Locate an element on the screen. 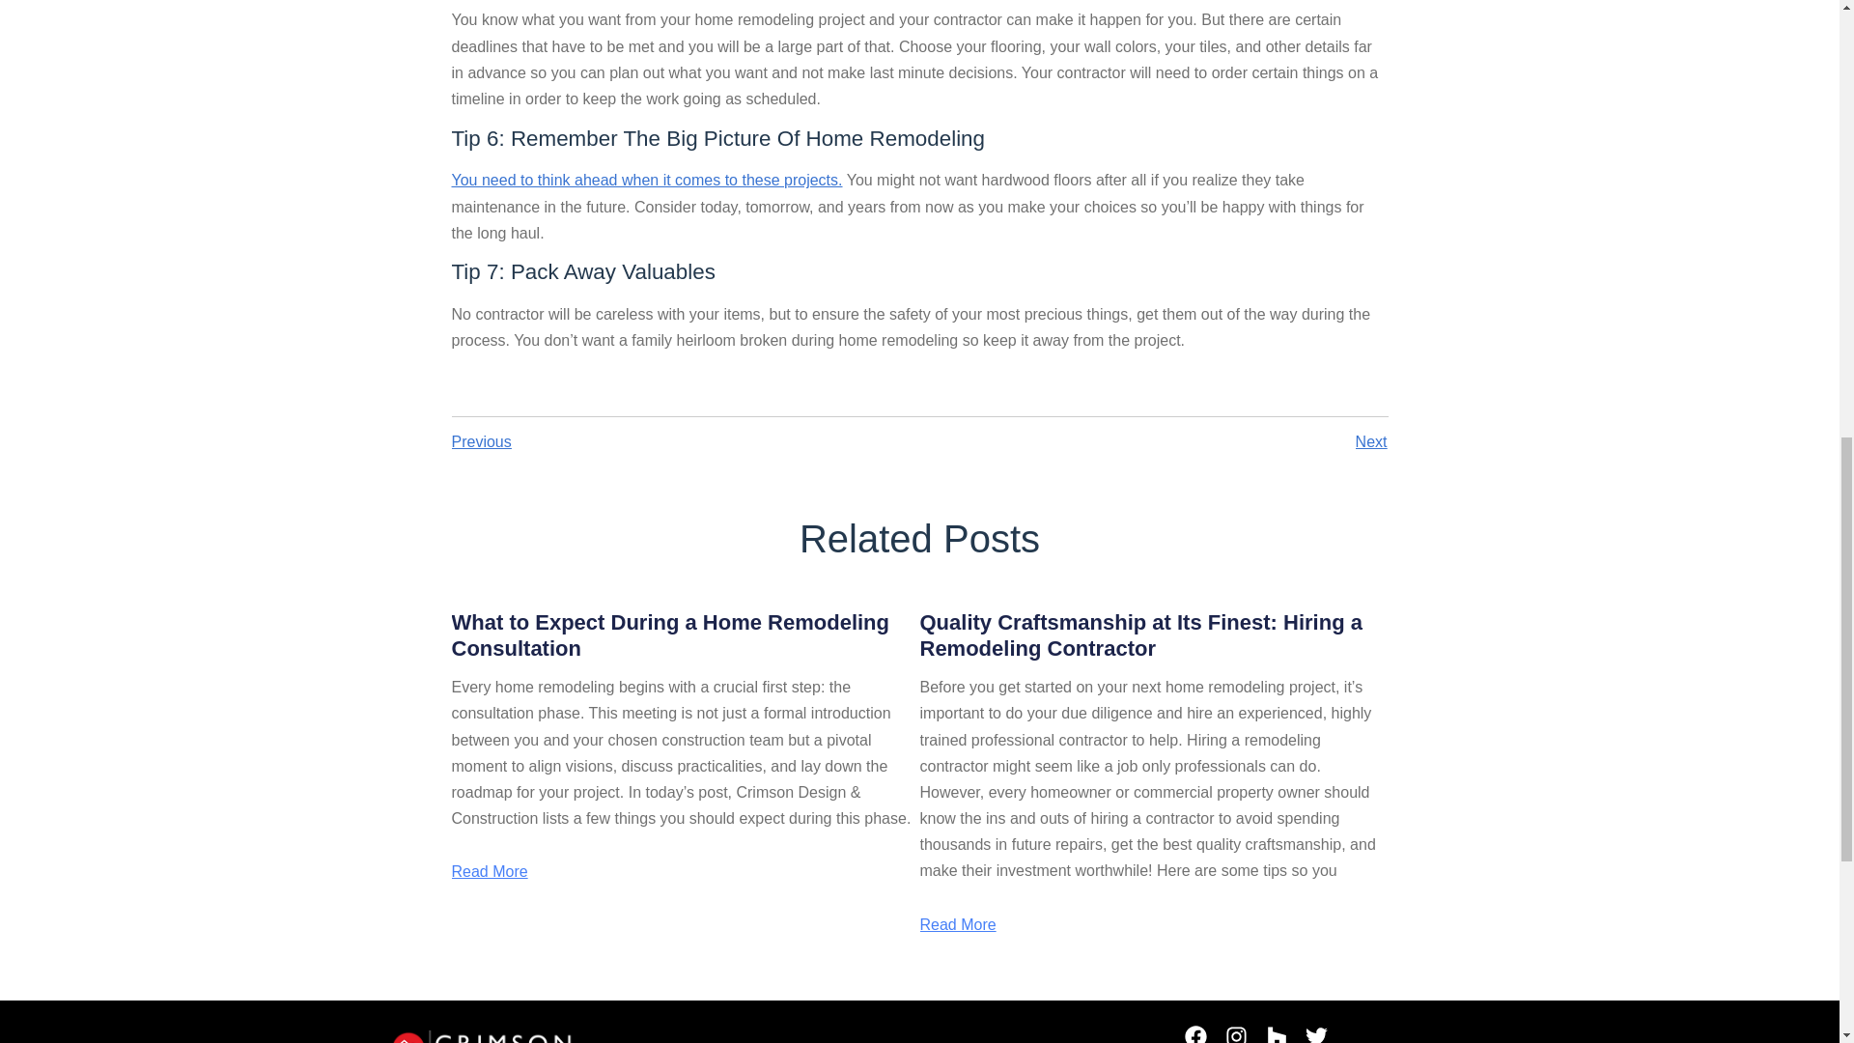 The height and width of the screenshot is (1043, 1854). Next is located at coordinates (1153, 442).